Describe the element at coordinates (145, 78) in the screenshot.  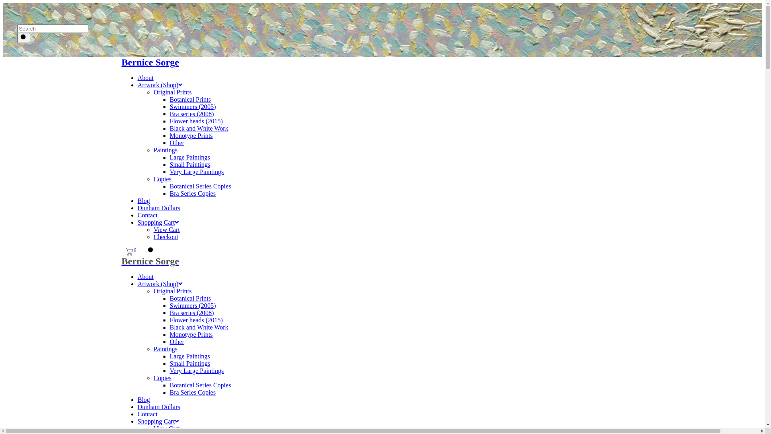
I see `About` at that location.